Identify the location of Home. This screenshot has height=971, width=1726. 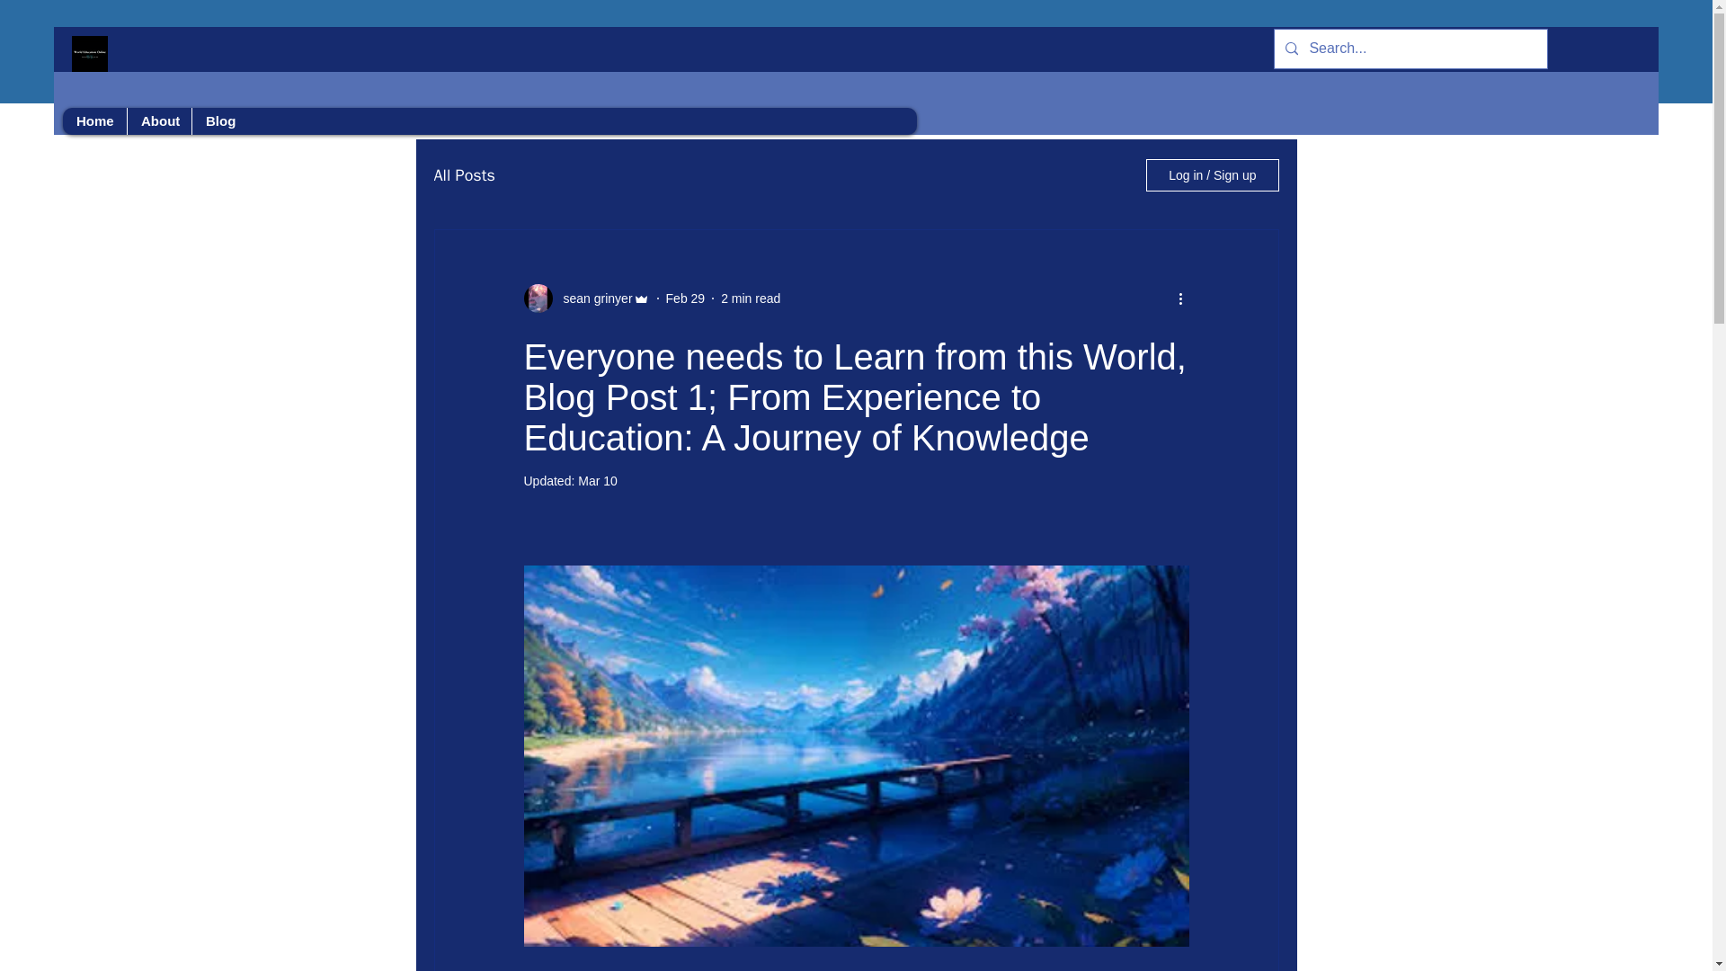
(93, 120).